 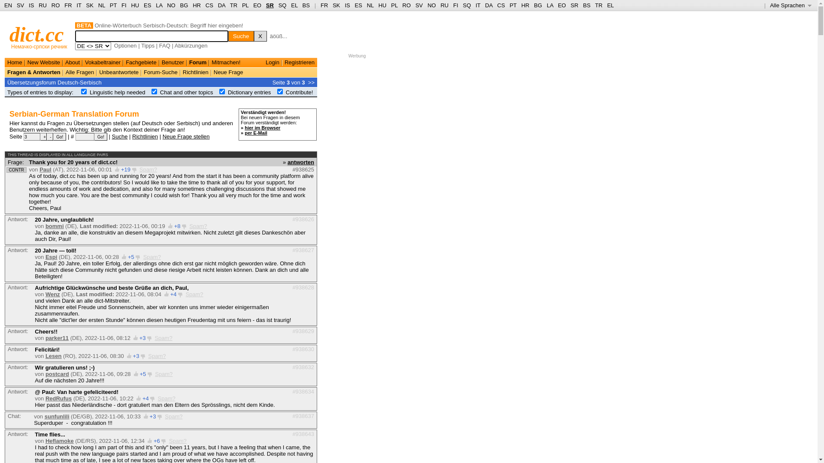 What do you see at coordinates (257, 5) in the screenshot?
I see `EO` at bounding box center [257, 5].